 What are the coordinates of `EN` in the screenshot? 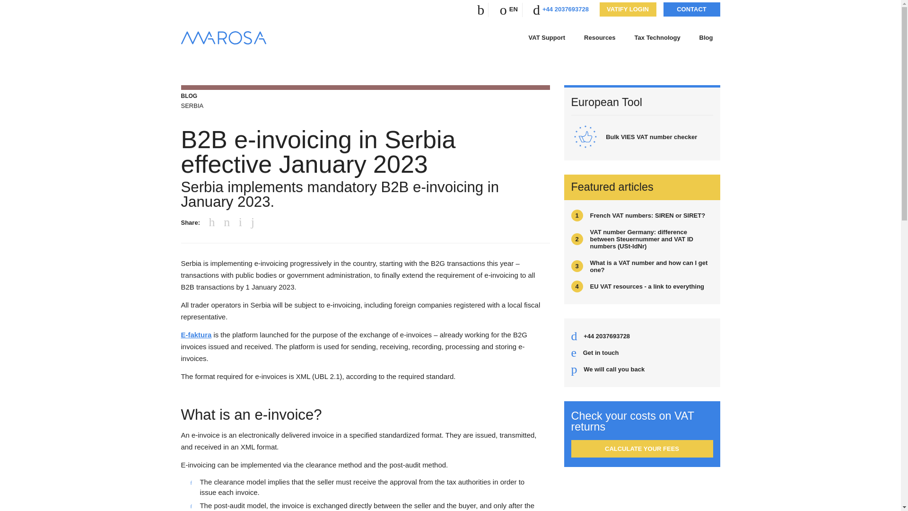 It's located at (514, 9).